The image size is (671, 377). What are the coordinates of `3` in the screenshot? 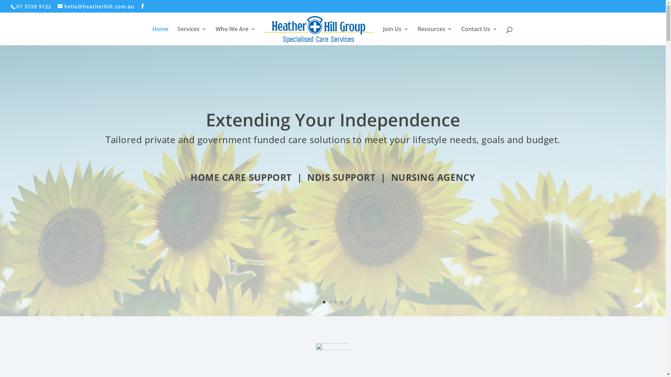 It's located at (336, 302).